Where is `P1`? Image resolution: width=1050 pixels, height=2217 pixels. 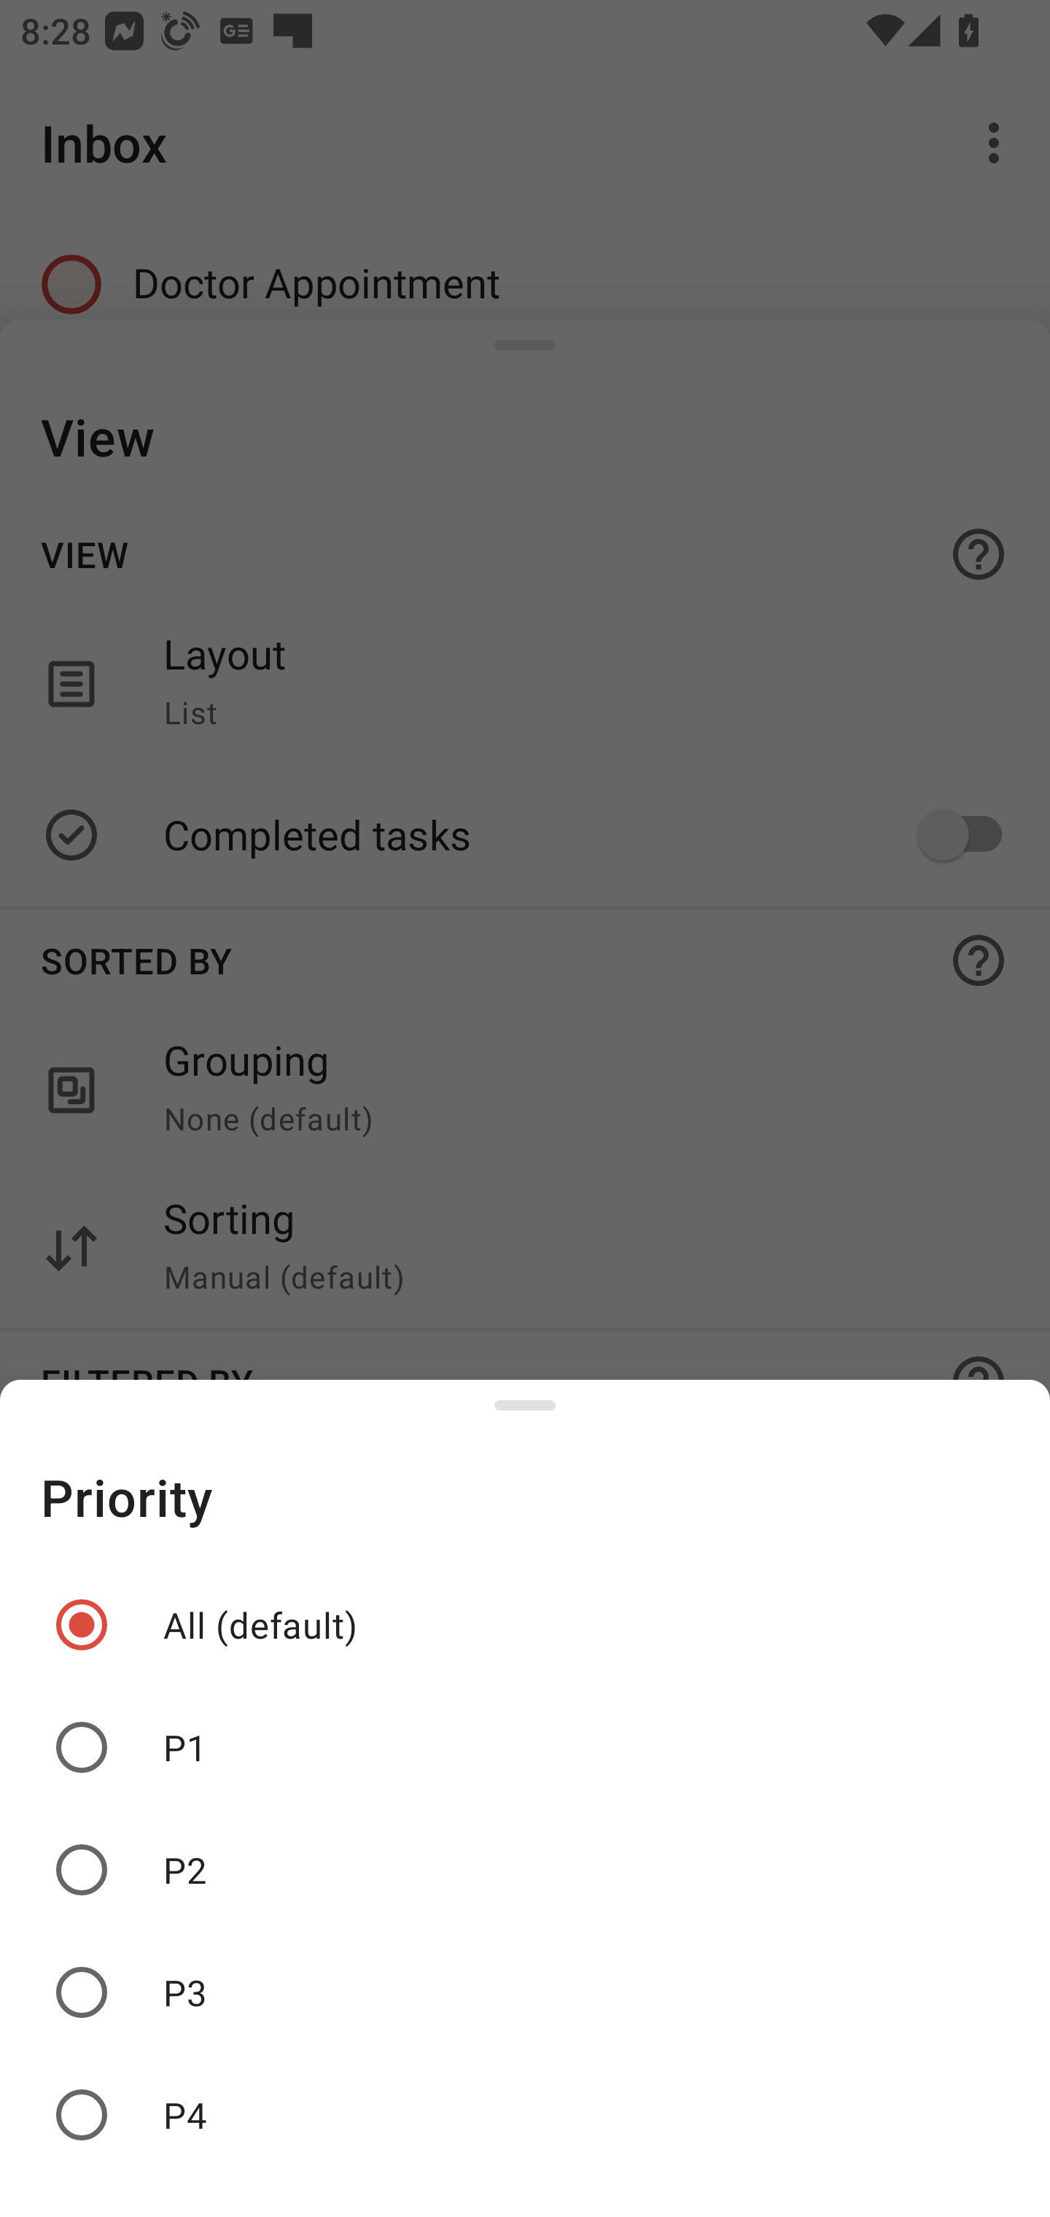
P1 is located at coordinates (525, 1747).